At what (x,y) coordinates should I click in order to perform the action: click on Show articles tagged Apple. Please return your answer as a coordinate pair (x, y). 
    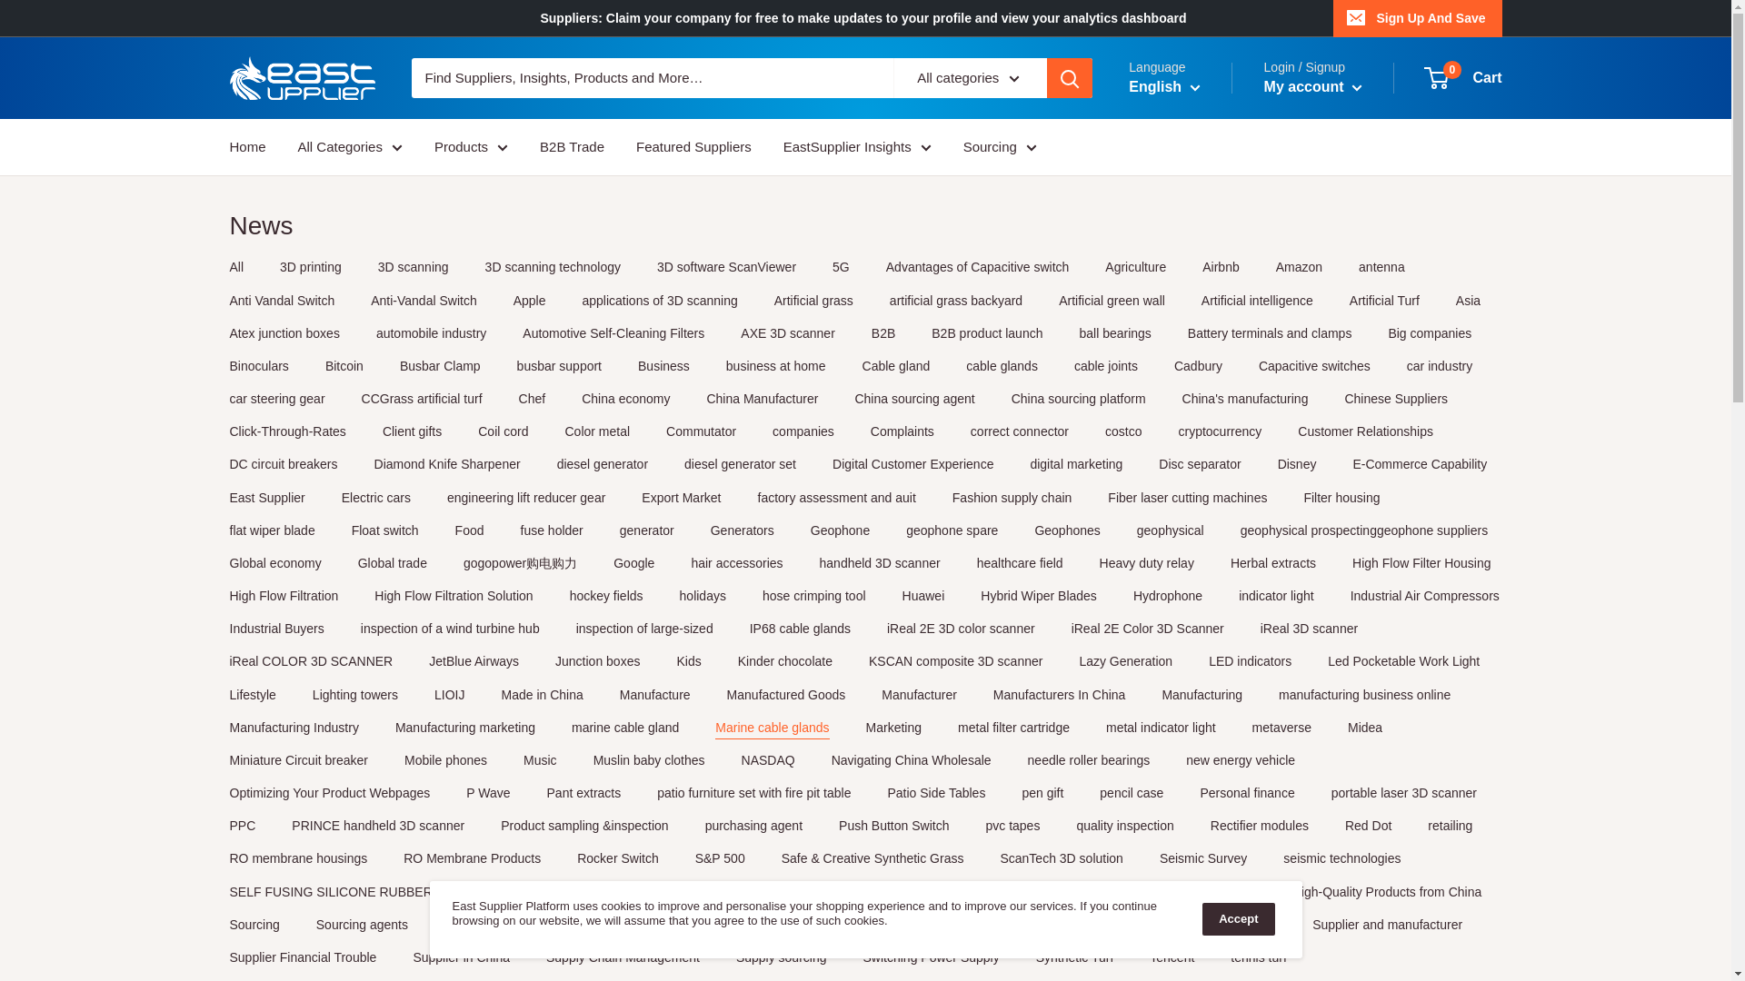
    Looking at the image, I should click on (529, 300).